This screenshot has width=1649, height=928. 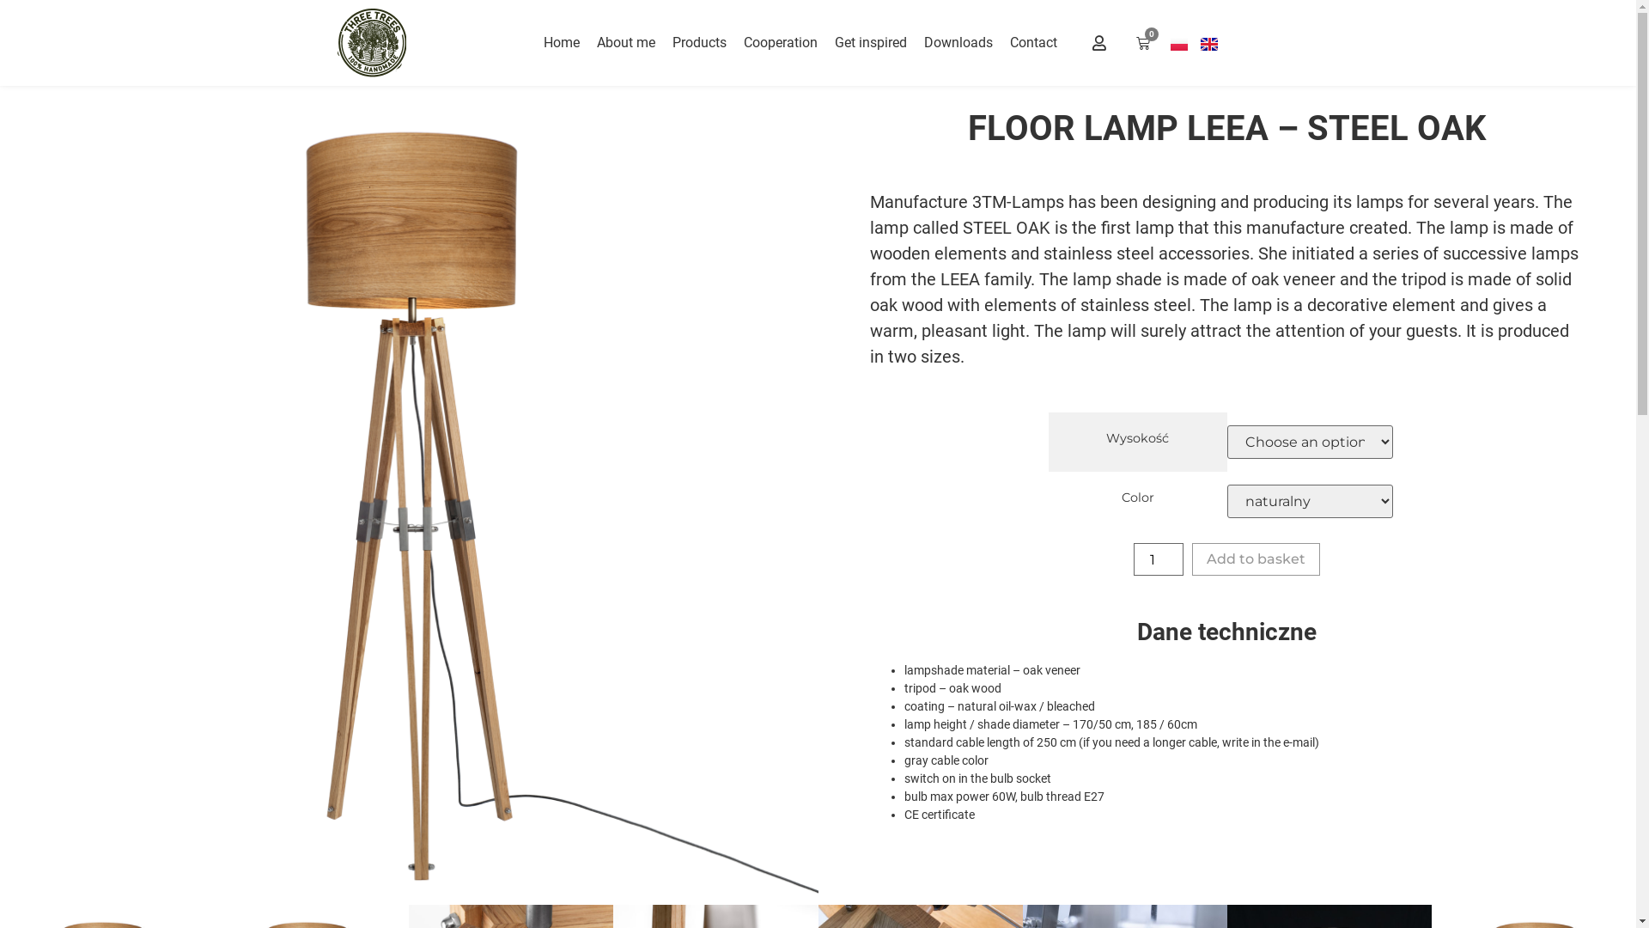 What do you see at coordinates (781, 43) in the screenshot?
I see `Cooperation` at bounding box center [781, 43].